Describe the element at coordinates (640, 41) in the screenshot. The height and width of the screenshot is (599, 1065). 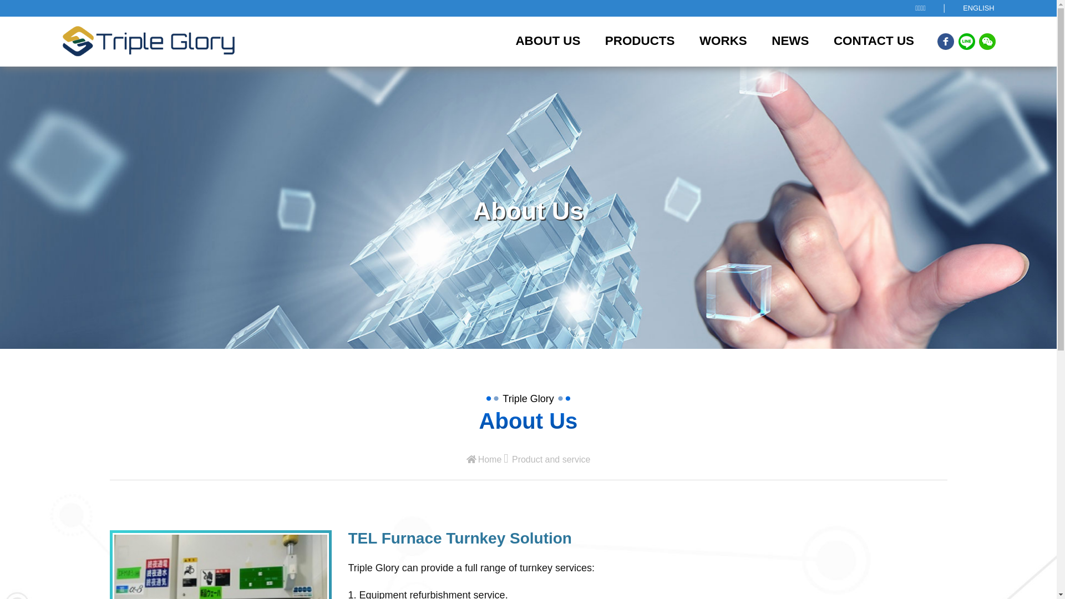
I see `PRODUCTS` at that location.